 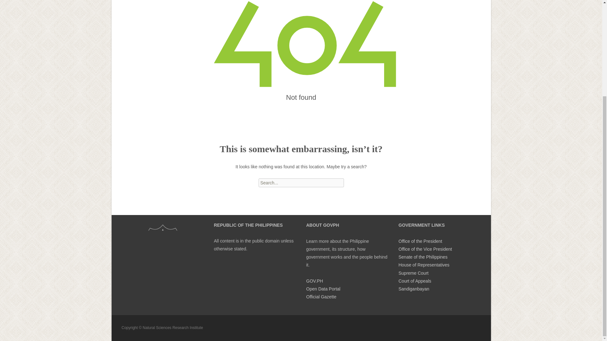 What do you see at coordinates (414, 281) in the screenshot?
I see `Court of Appeals` at bounding box center [414, 281].